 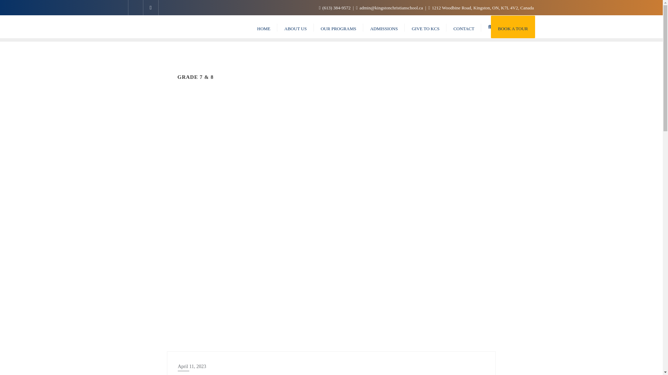 What do you see at coordinates (263, 27) in the screenshot?
I see `HOME` at bounding box center [263, 27].